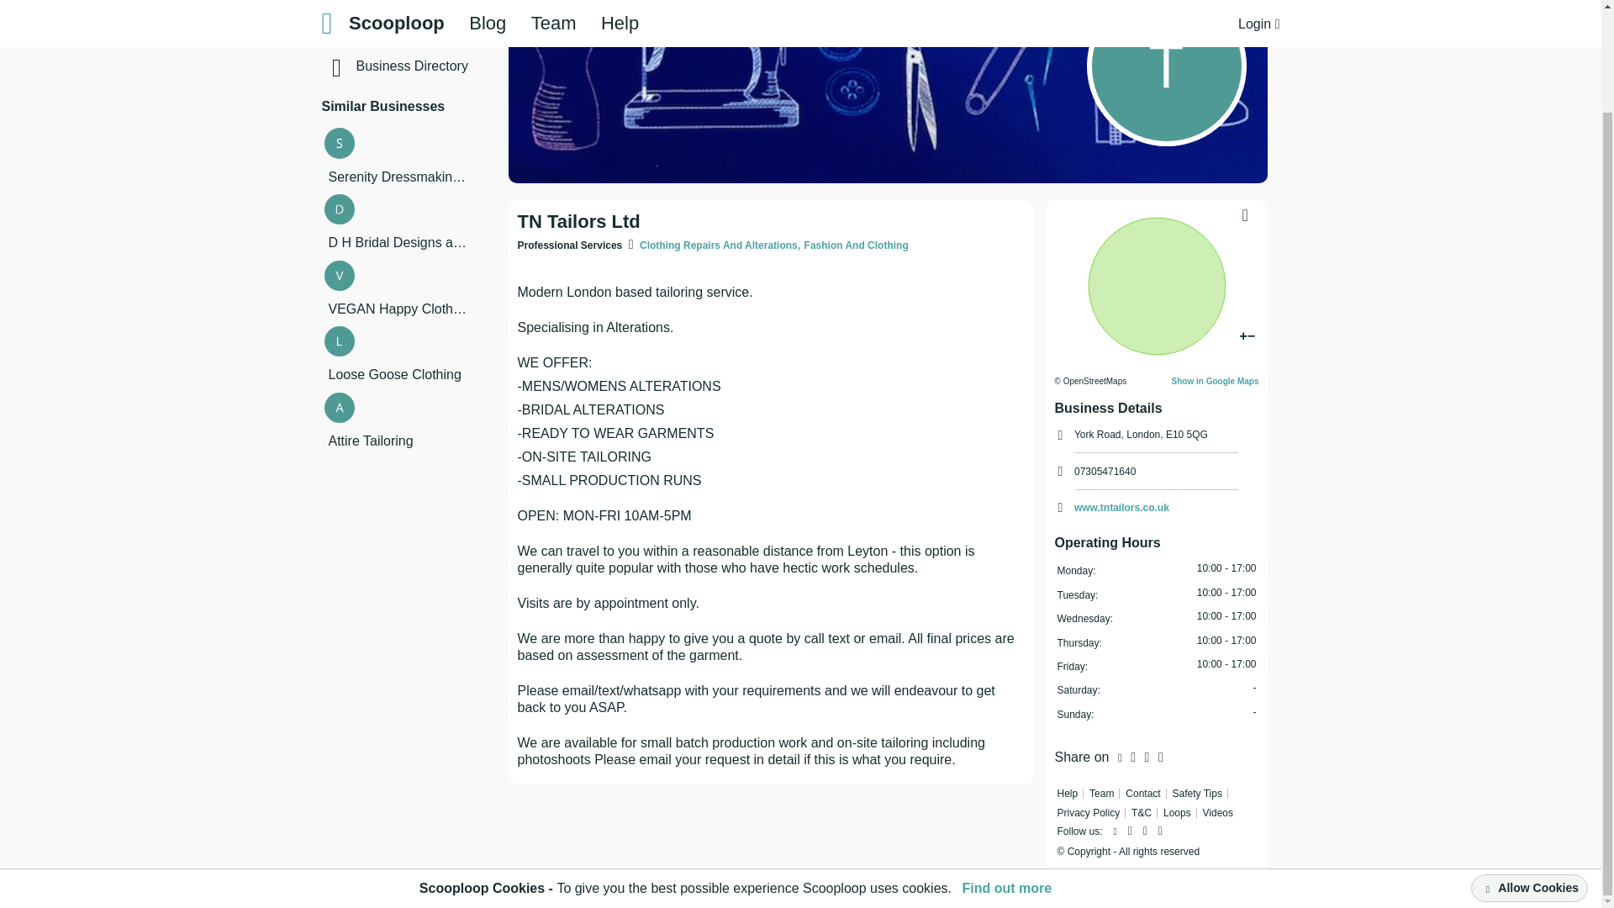  Describe the element at coordinates (397, 309) in the screenshot. I see `VEGAN Happy Clothing` at that location.